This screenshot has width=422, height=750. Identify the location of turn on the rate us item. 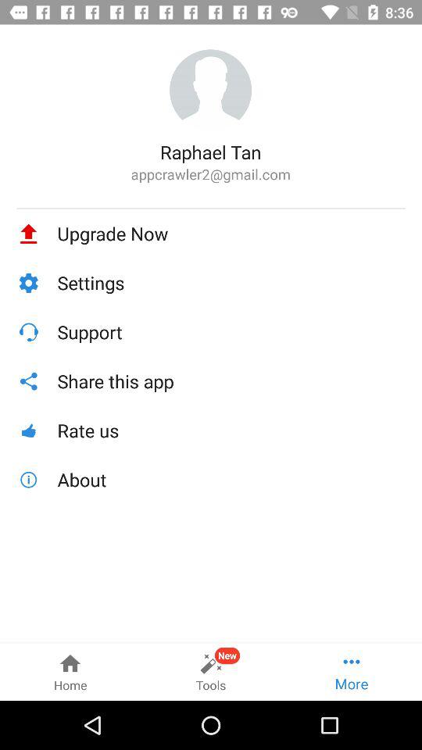
(231, 430).